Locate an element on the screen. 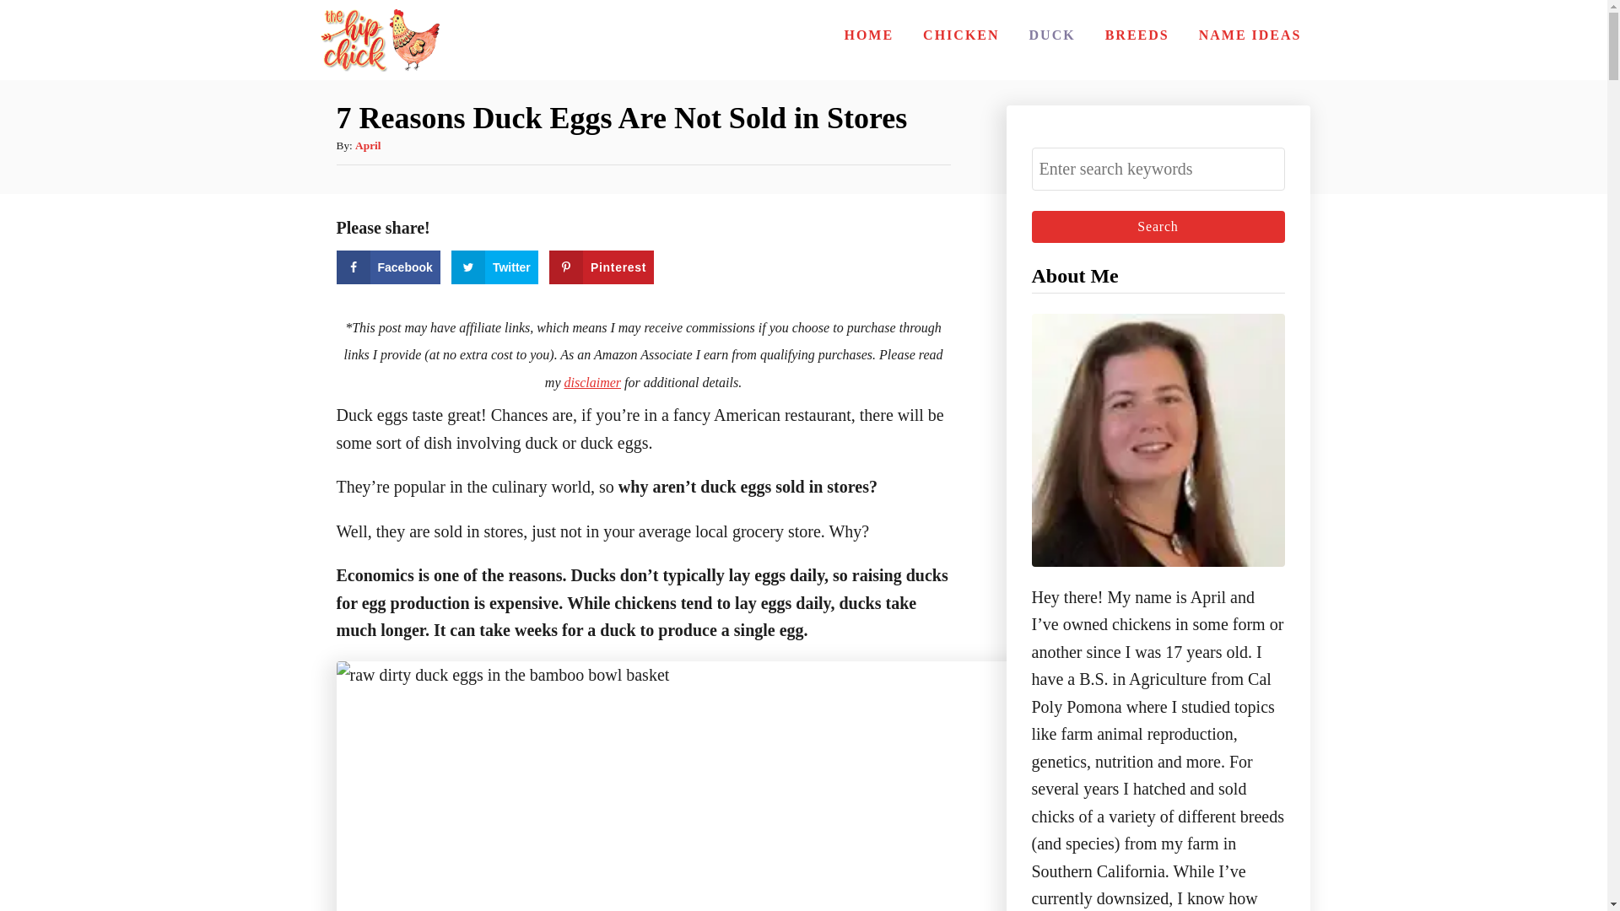 The width and height of the screenshot is (1620, 911). Search is located at coordinates (1158, 226).